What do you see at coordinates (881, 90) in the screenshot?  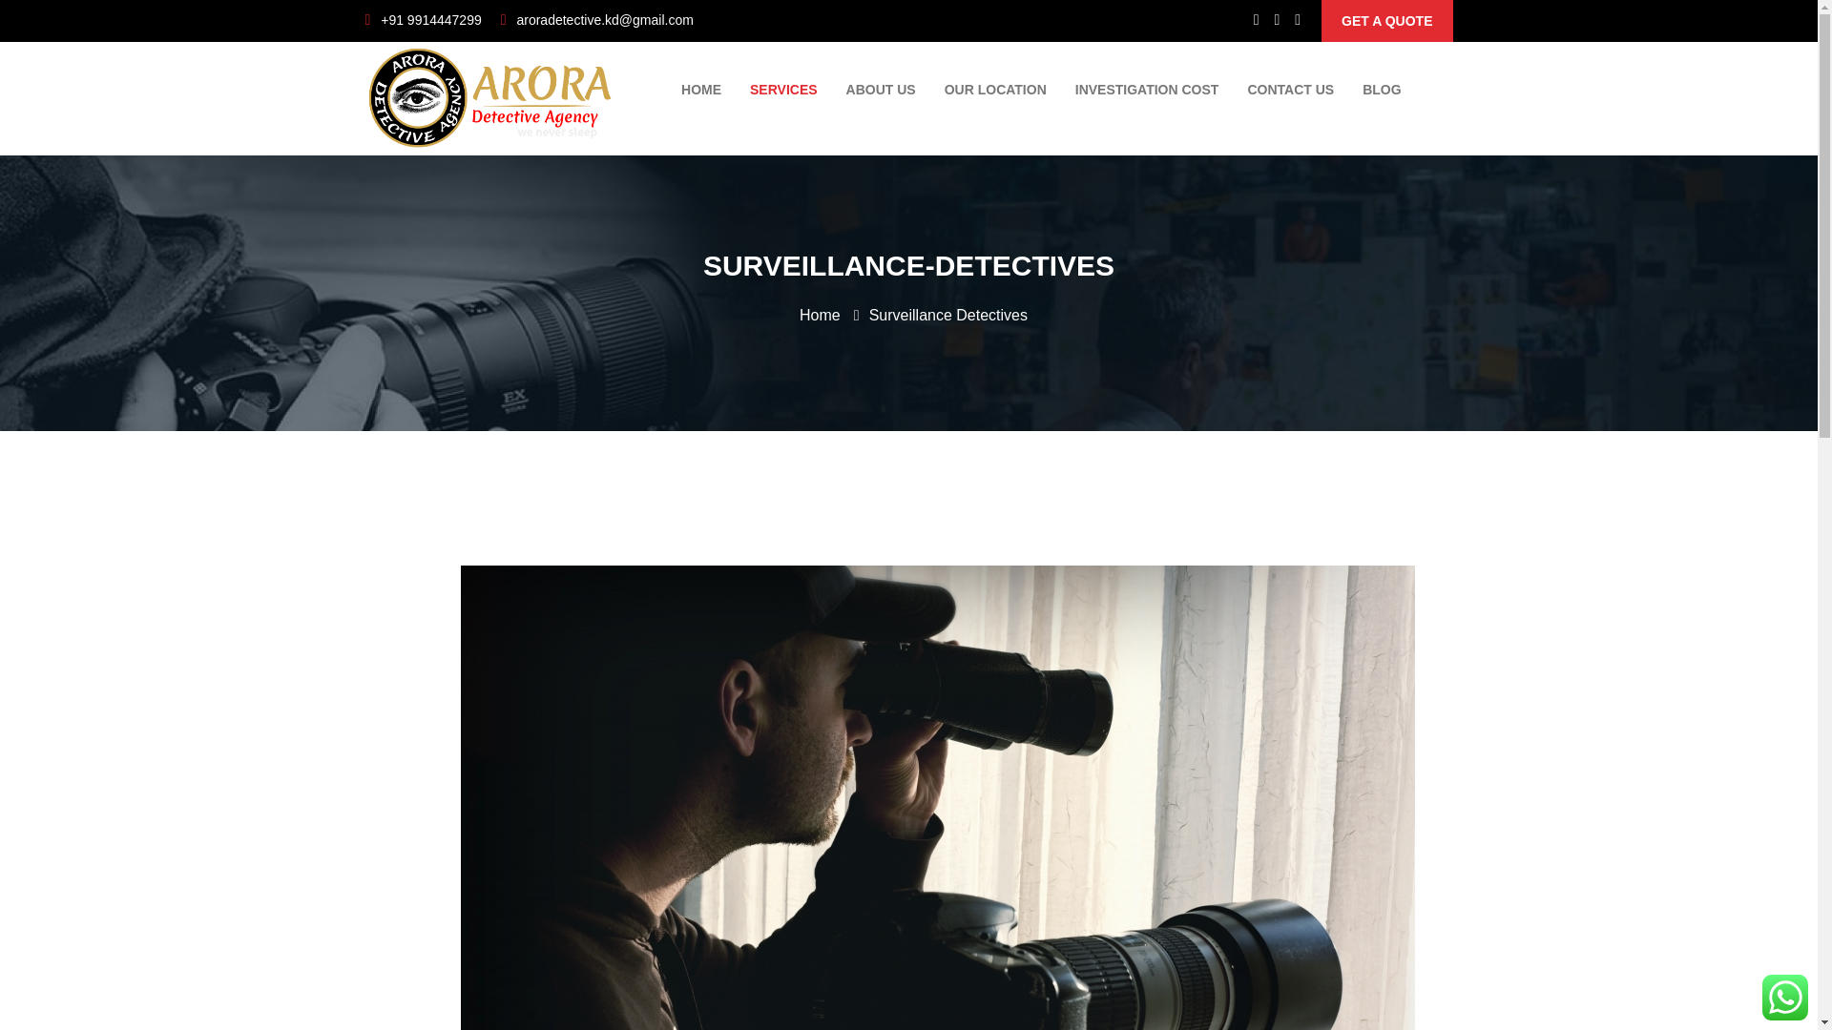 I see `About Us` at bounding box center [881, 90].